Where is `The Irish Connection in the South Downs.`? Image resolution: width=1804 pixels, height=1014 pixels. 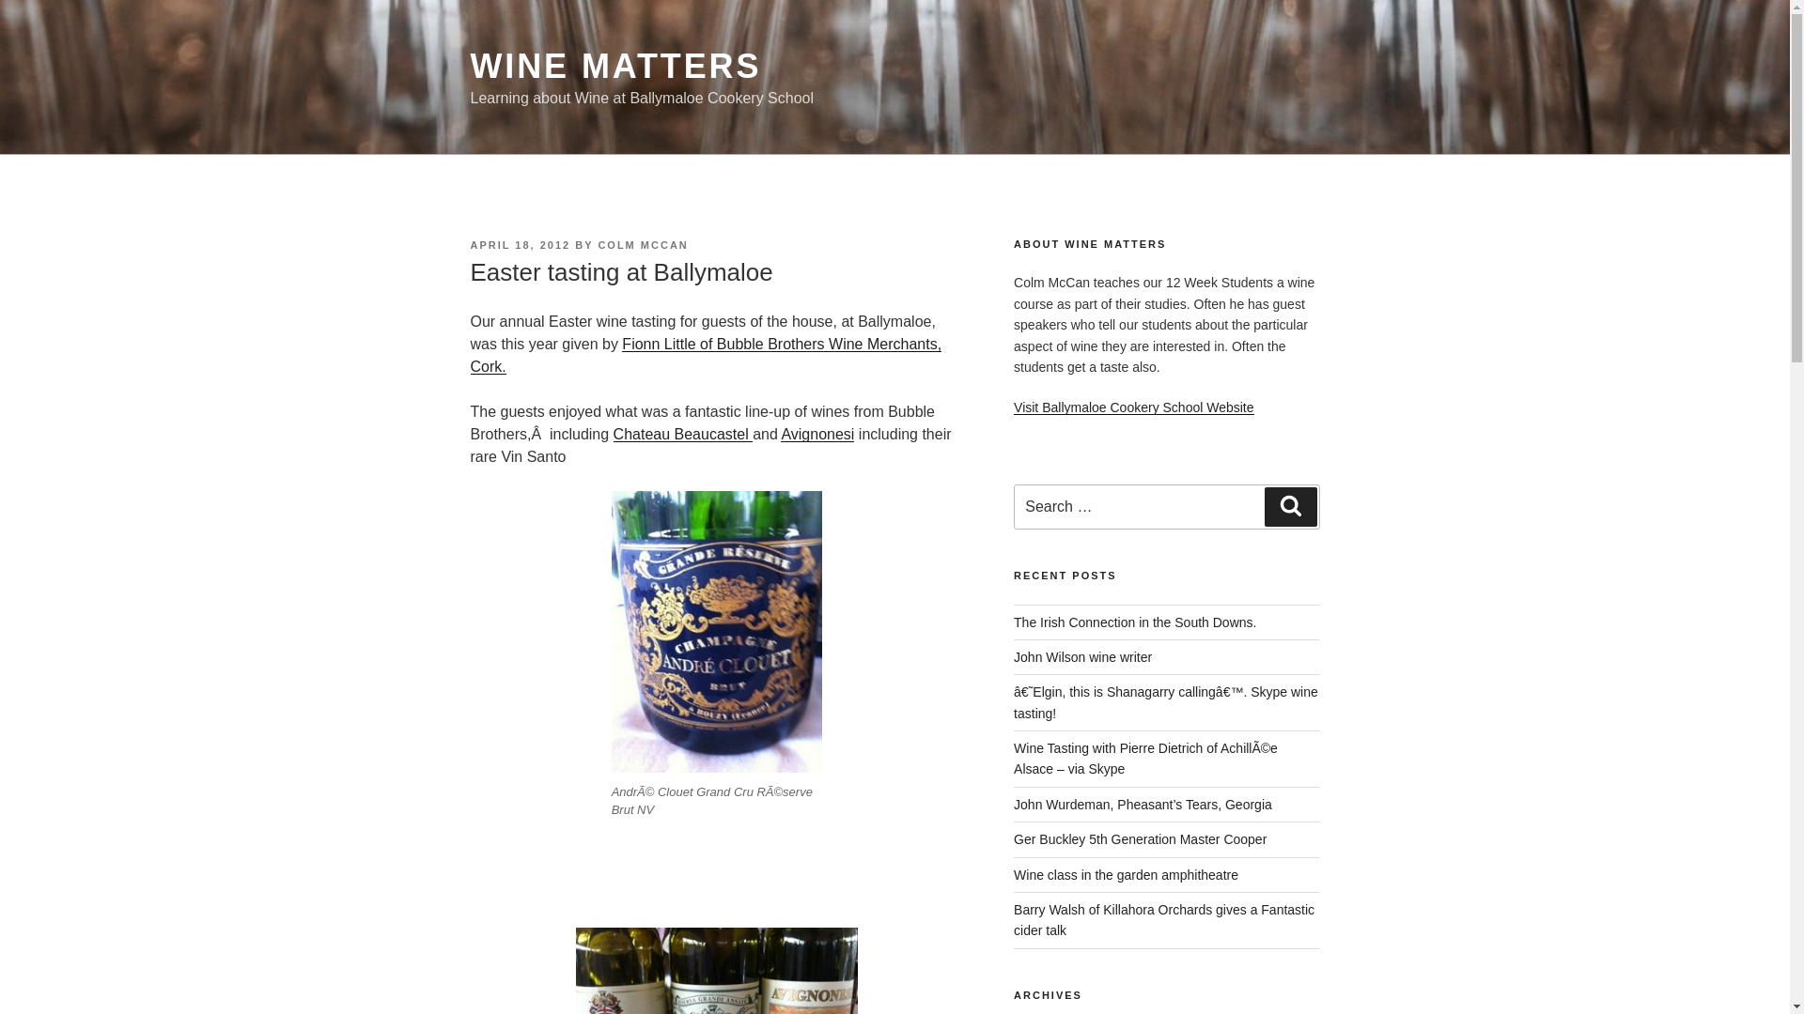
The Irish Connection in the South Downs. is located at coordinates (1135, 622).